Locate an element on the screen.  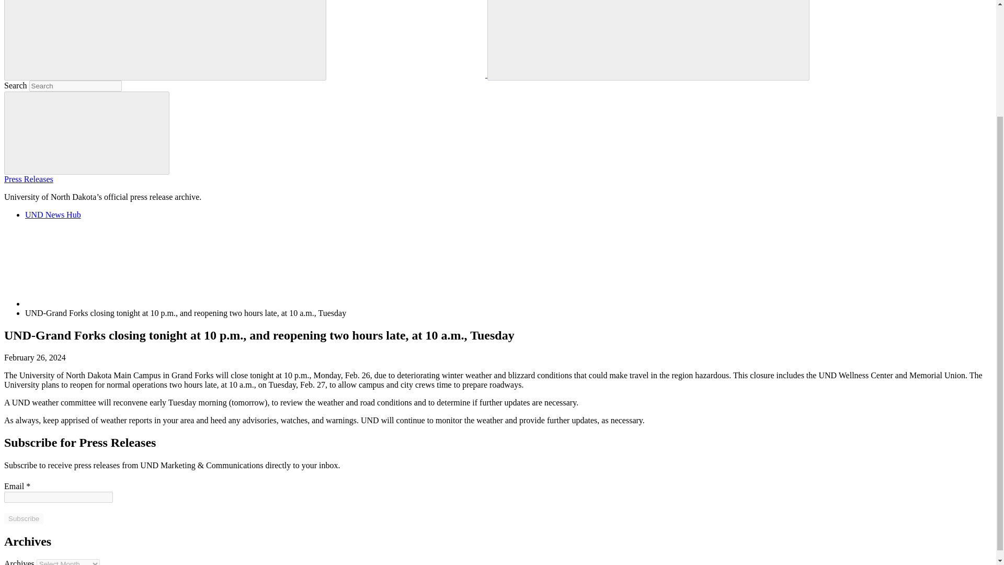
UND News Hub is located at coordinates (53, 214).